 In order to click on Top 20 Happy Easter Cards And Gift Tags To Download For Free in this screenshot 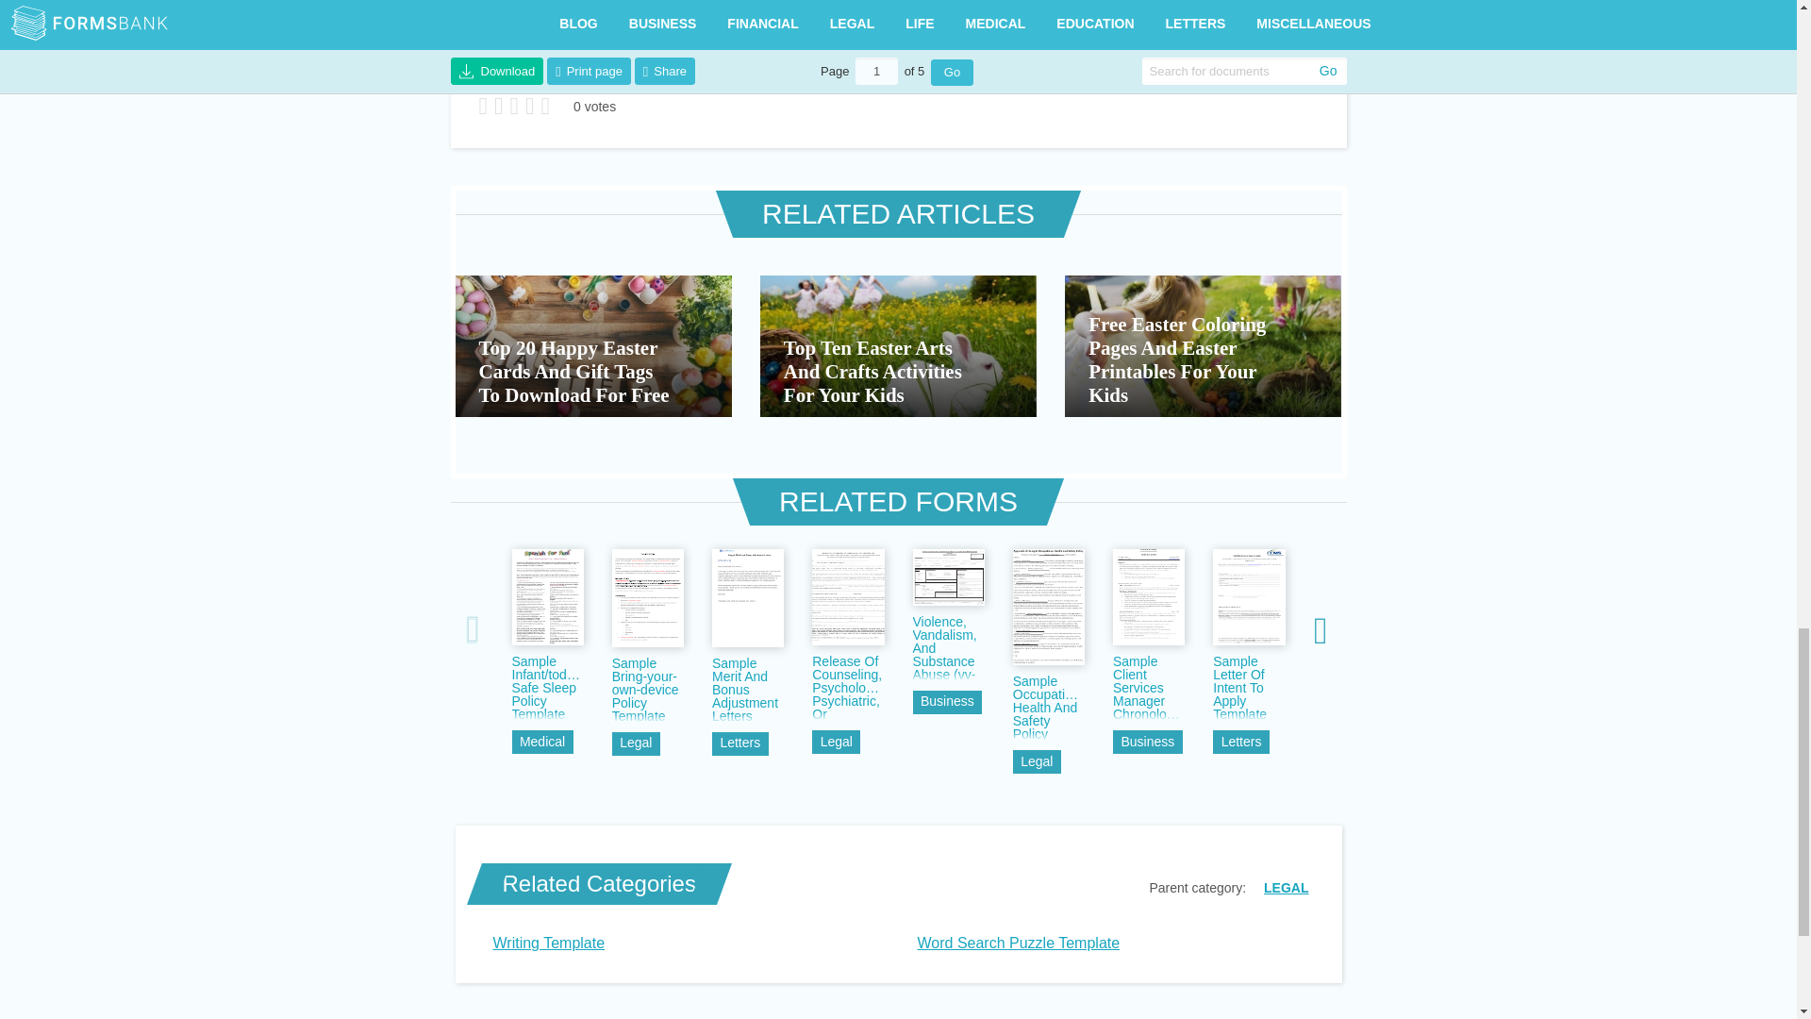, I will do `click(592, 345)`.